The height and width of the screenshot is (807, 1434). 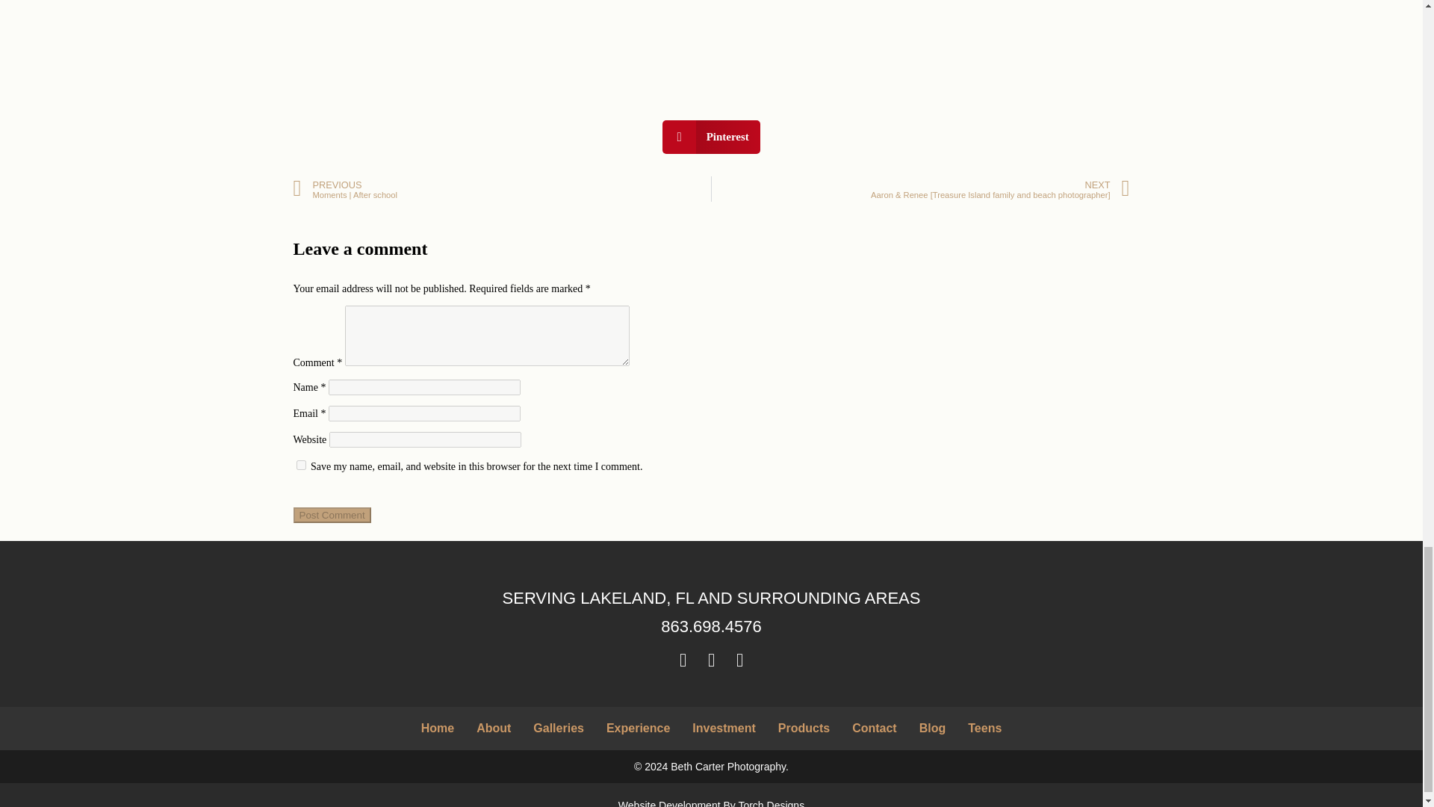 What do you see at coordinates (831, 28) in the screenshot?
I see `Skinner-22-5x7` at bounding box center [831, 28].